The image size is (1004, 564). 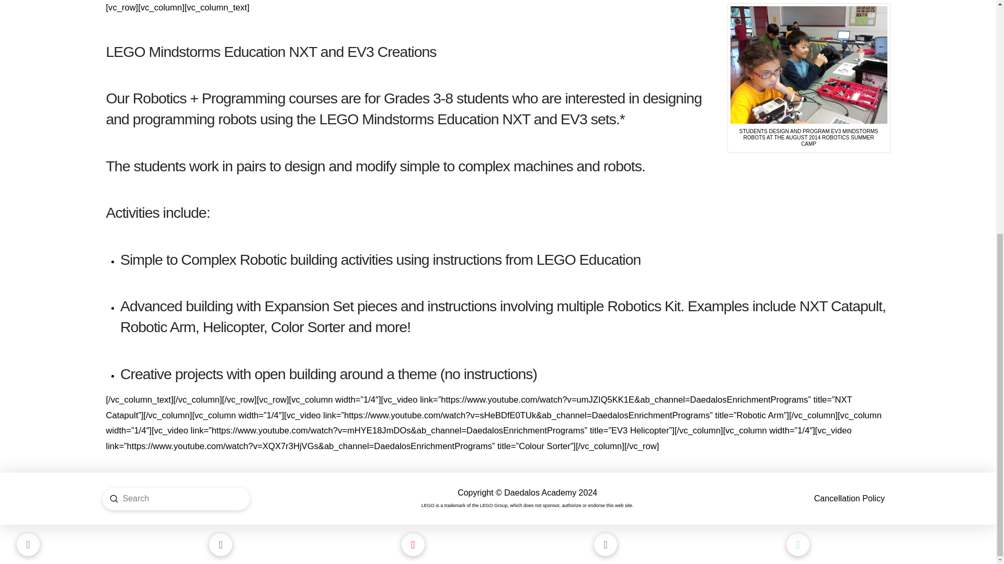 I want to click on Submit, so click(x=114, y=499).